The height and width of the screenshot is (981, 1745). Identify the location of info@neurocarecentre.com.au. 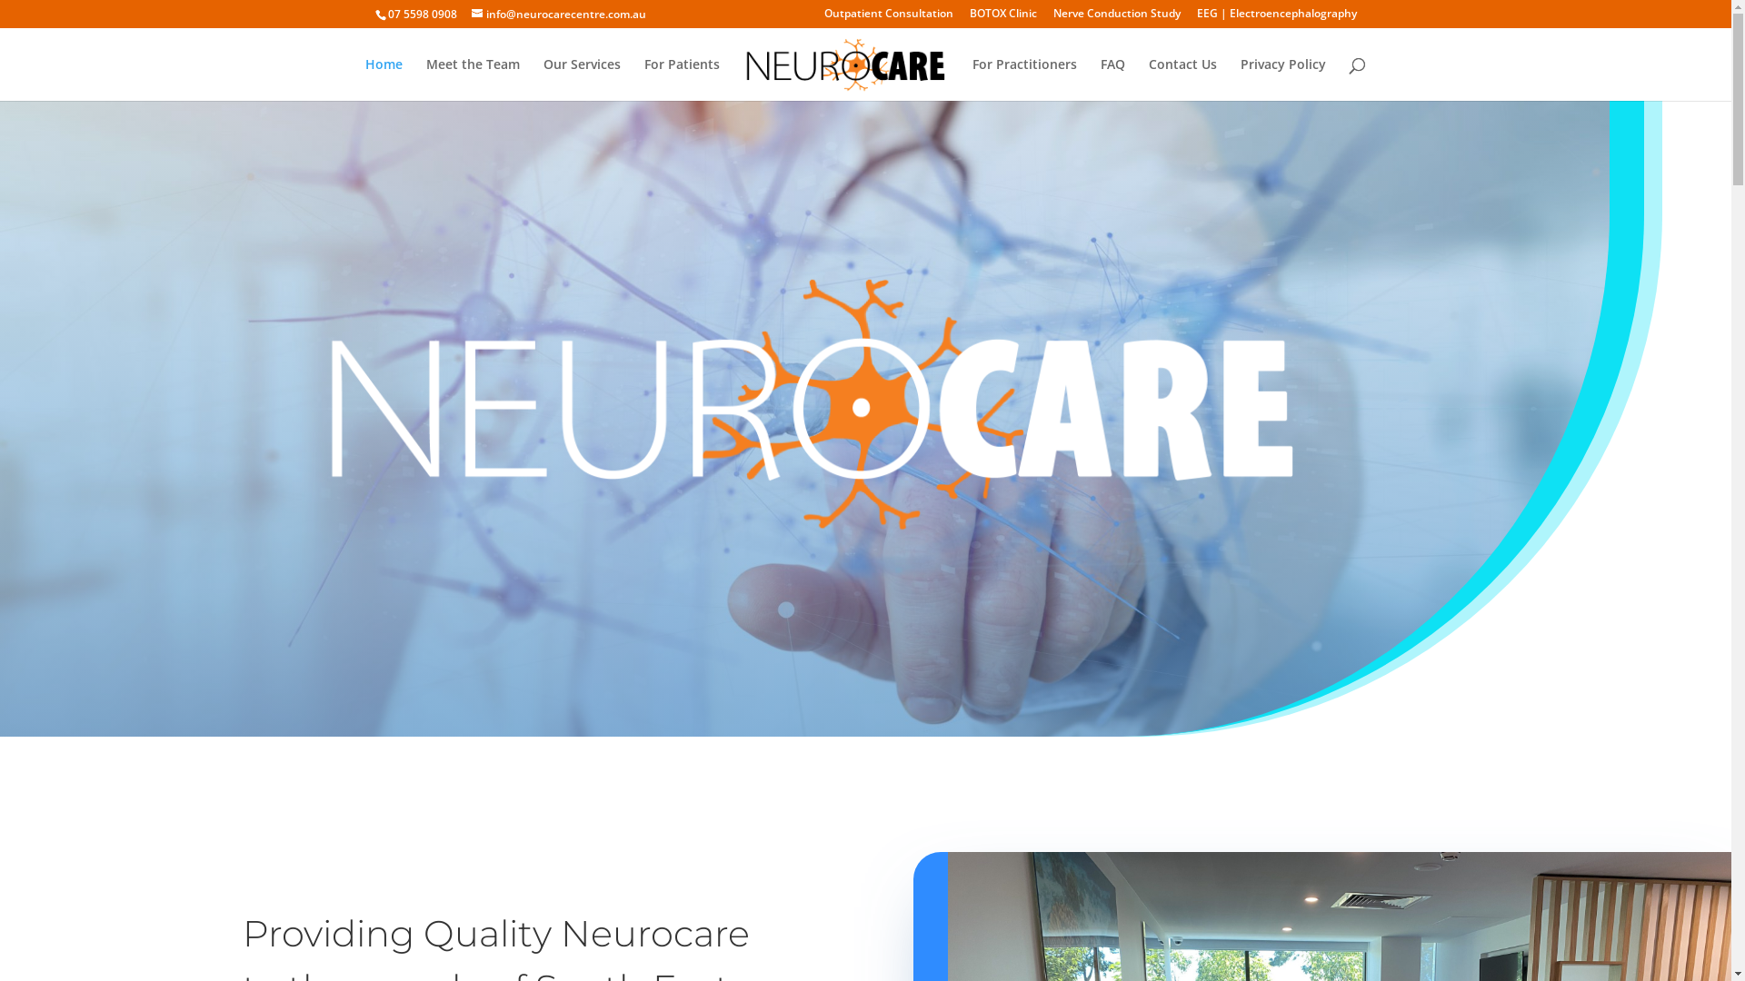
(558, 15).